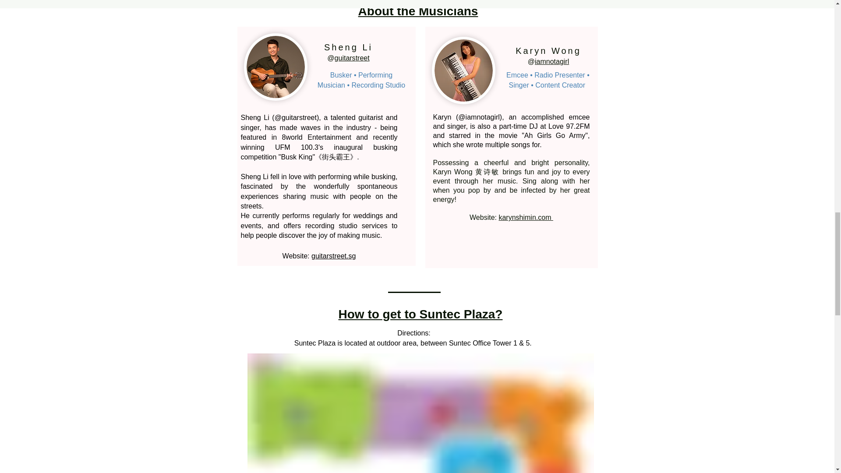 The height and width of the screenshot is (473, 841). Describe the element at coordinates (333, 256) in the screenshot. I see `guitarstreet.sg` at that location.